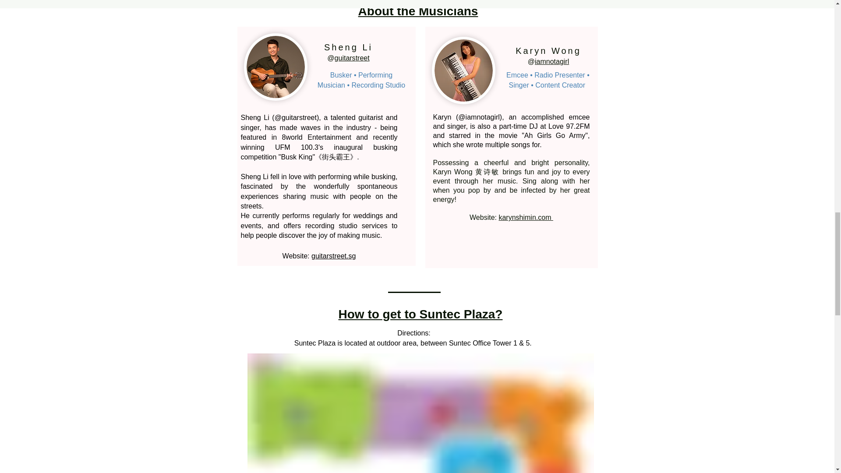 The height and width of the screenshot is (473, 841). Describe the element at coordinates (333, 256) in the screenshot. I see `guitarstreet.sg` at that location.